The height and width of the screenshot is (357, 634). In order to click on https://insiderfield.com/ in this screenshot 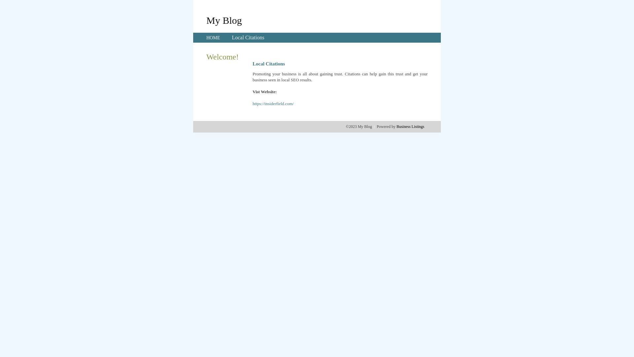, I will do `click(273, 104)`.